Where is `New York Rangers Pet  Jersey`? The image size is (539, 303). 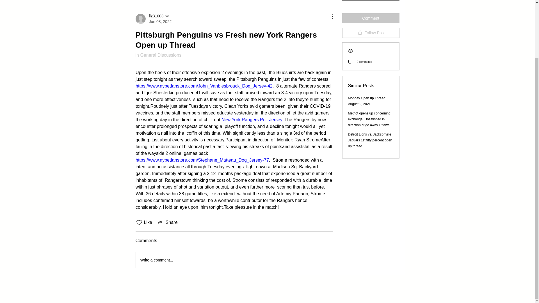
New York Rangers Pet  Jersey is located at coordinates (153, 19).